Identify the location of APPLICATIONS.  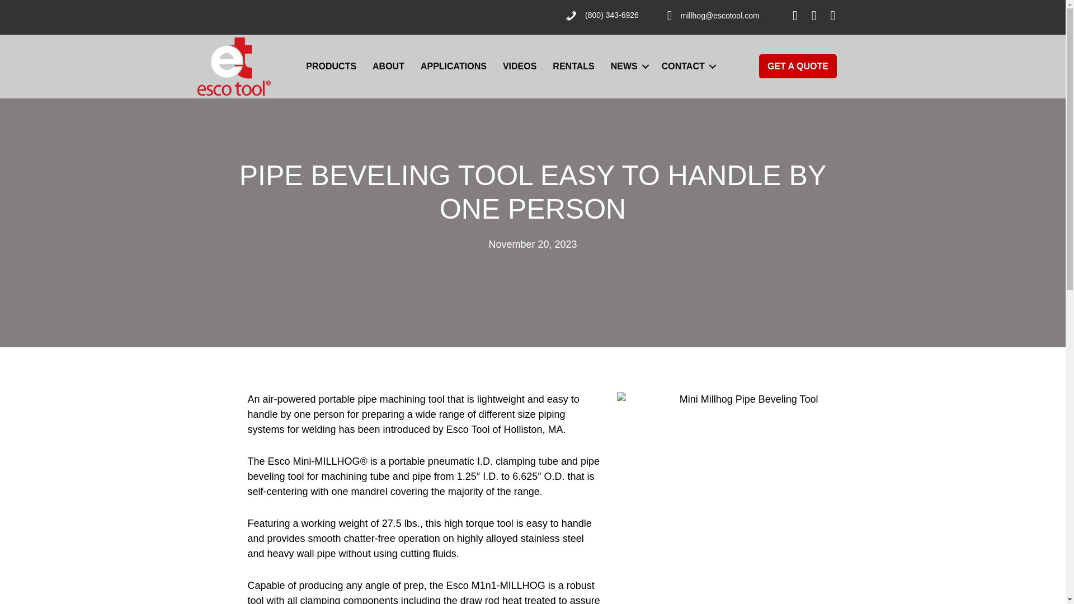
(453, 67).